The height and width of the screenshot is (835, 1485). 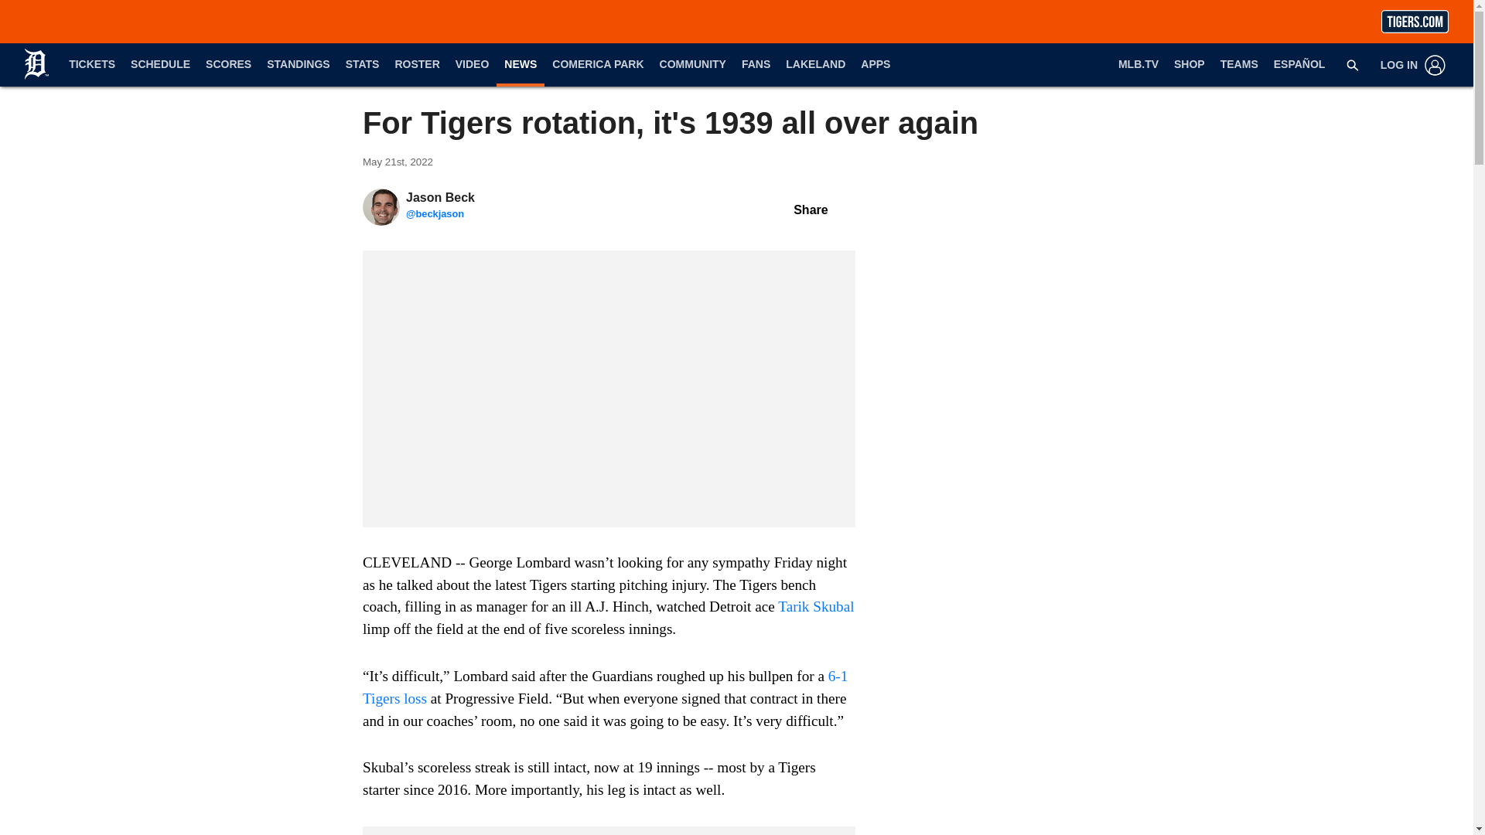 I want to click on SCORES, so click(x=227, y=65).